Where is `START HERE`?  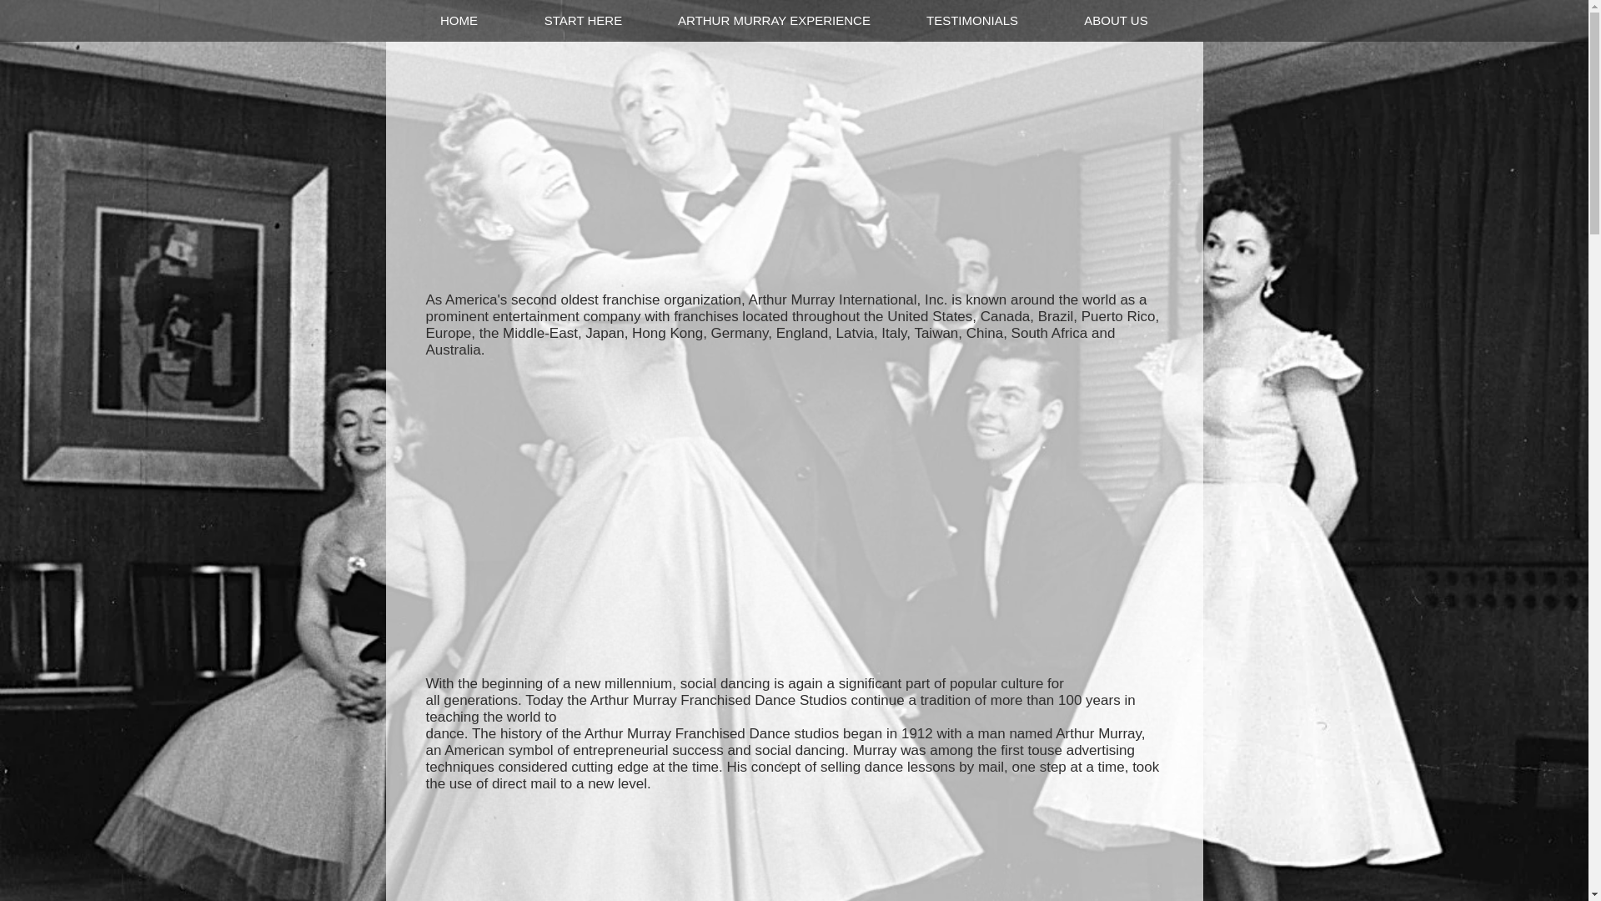 START HERE is located at coordinates (582, 20).